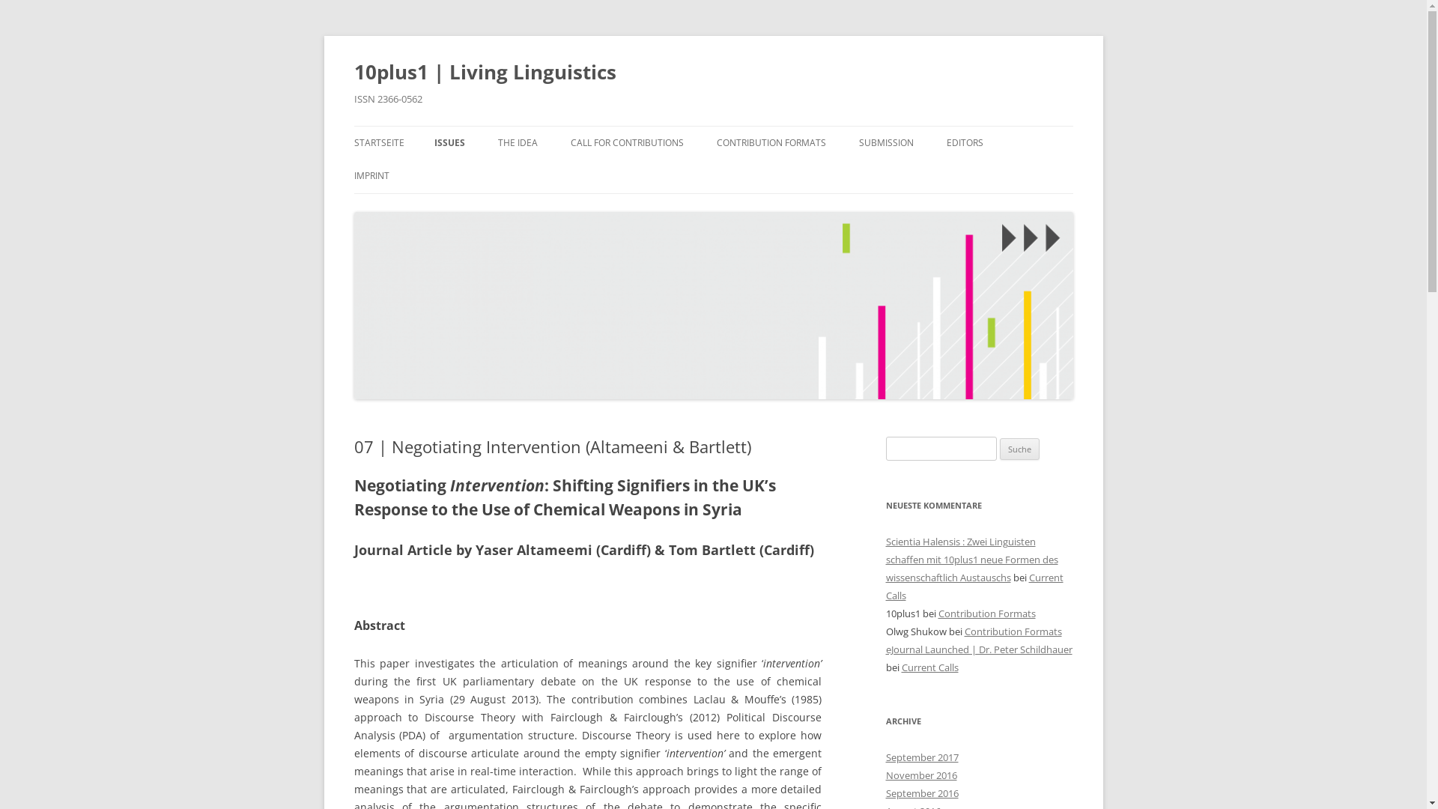  What do you see at coordinates (371, 176) in the screenshot?
I see `IMPRINT` at bounding box center [371, 176].